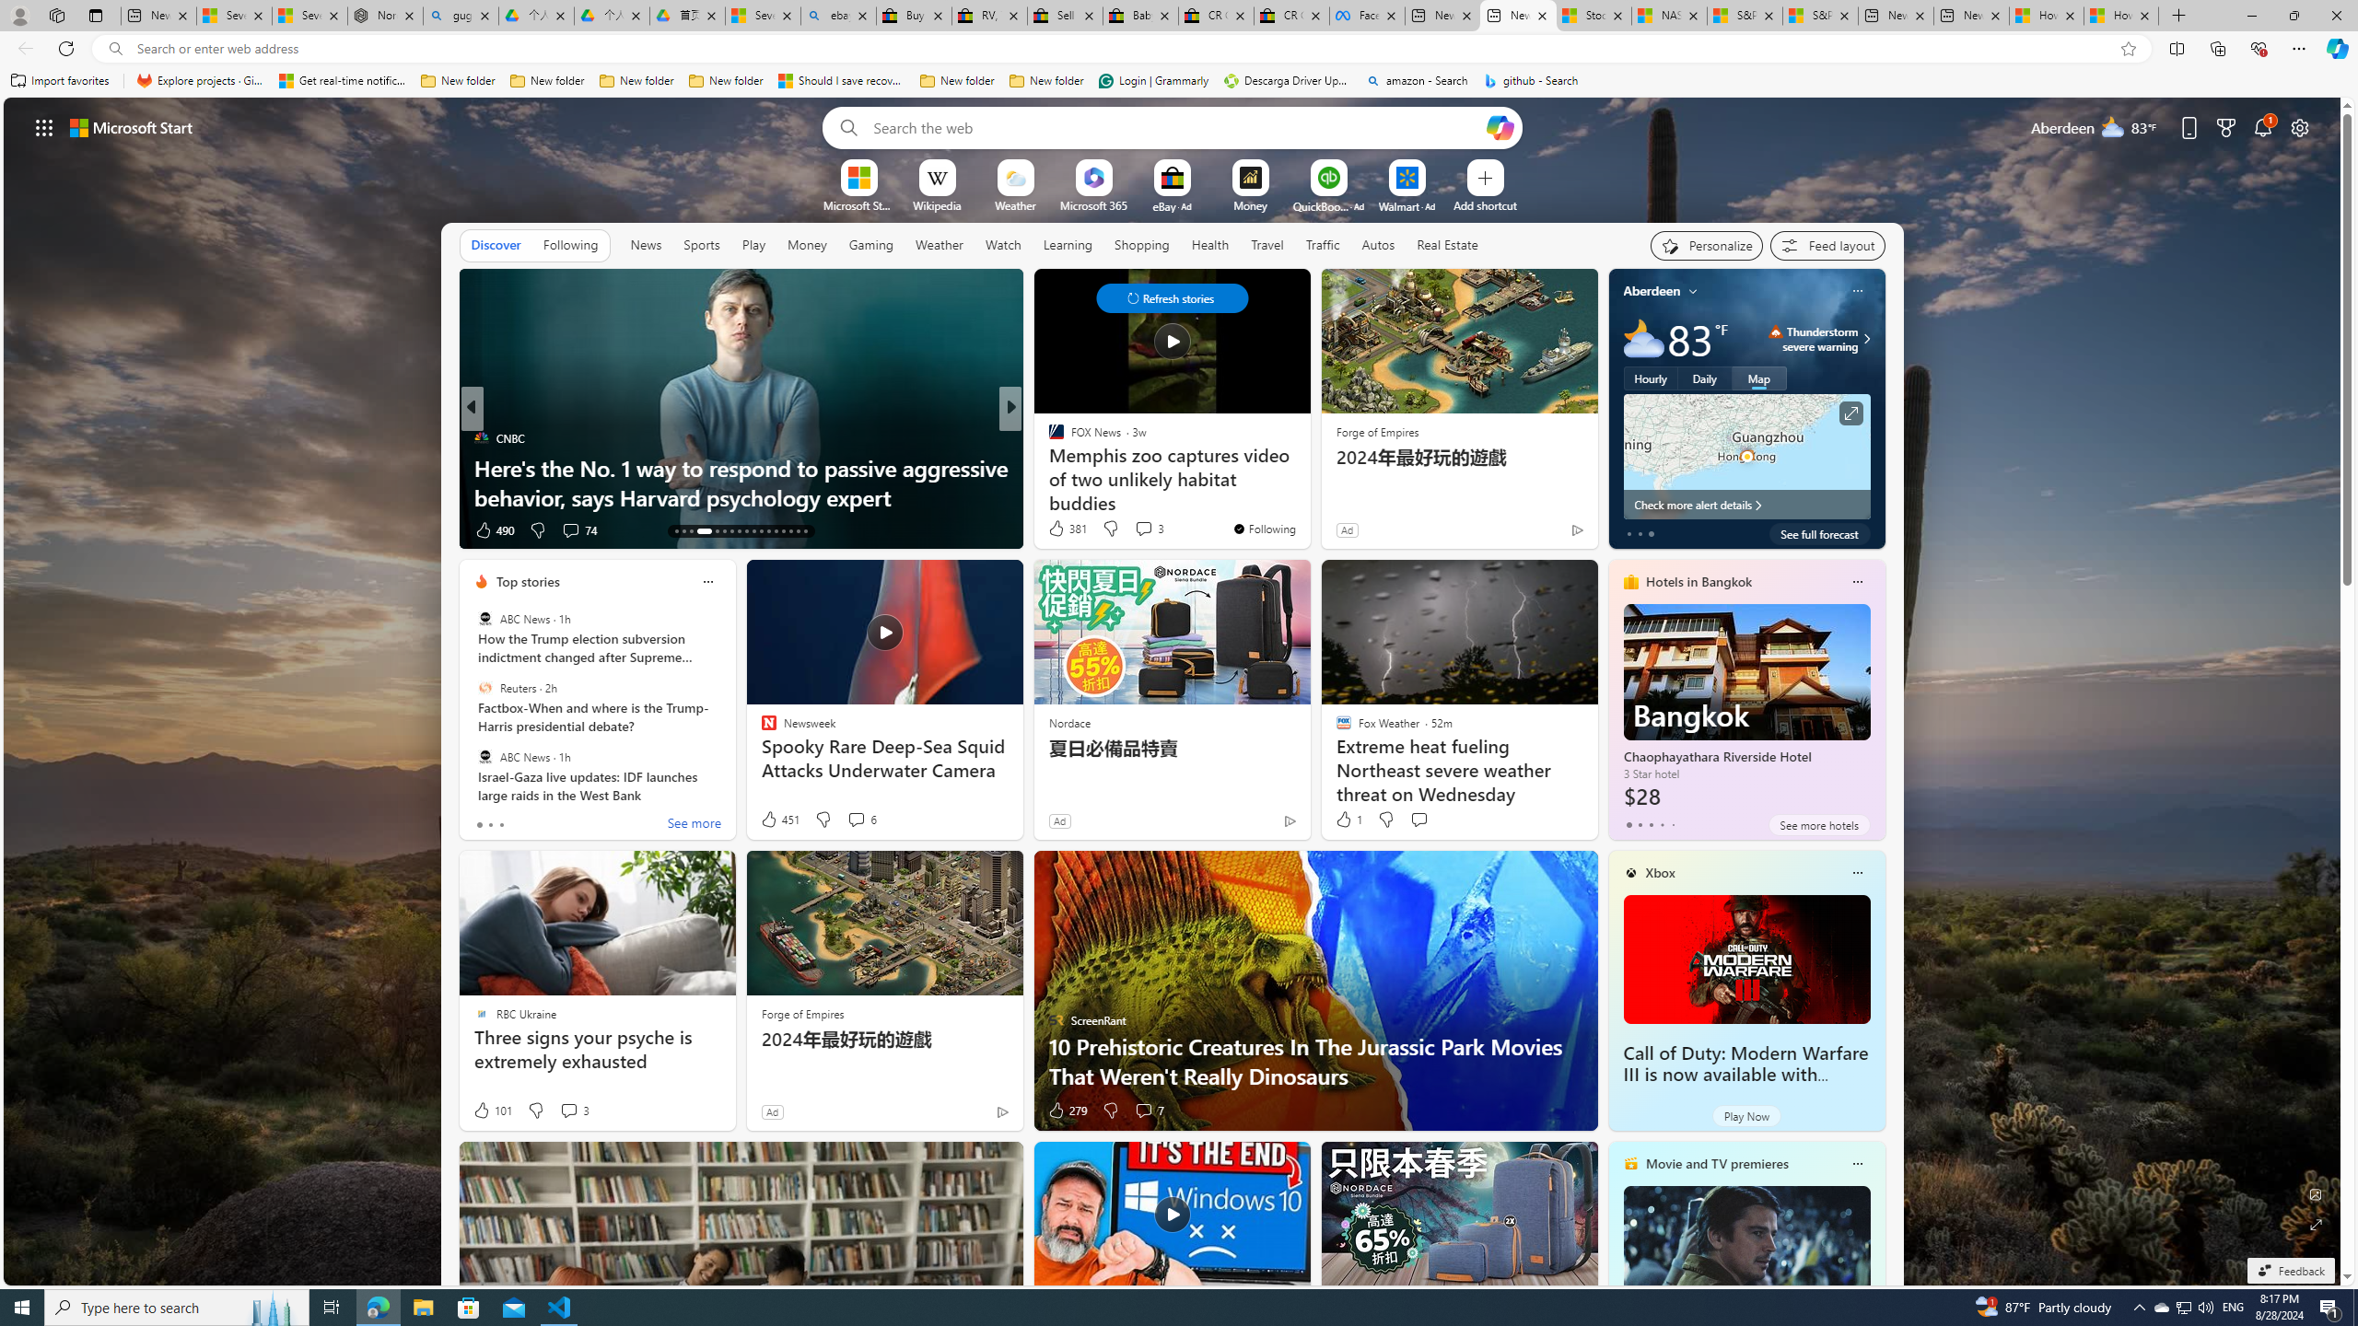  What do you see at coordinates (1448, 244) in the screenshot?
I see `Real Estate` at bounding box center [1448, 244].